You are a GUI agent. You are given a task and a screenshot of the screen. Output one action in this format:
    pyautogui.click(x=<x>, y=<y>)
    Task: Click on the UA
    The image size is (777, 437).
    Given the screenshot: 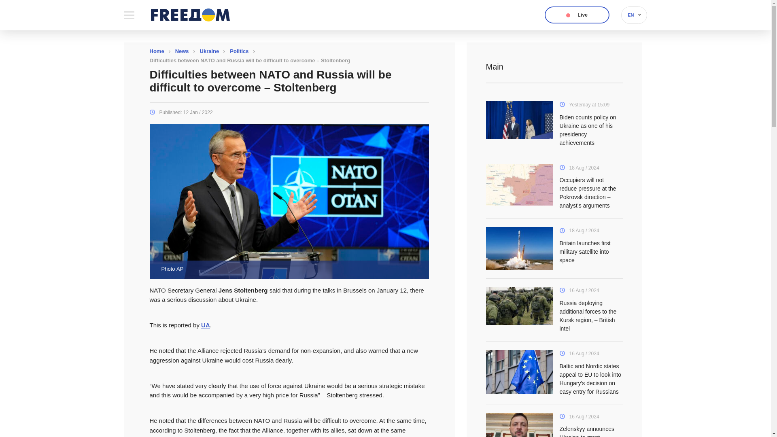 What is the action you would take?
    pyautogui.click(x=206, y=325)
    